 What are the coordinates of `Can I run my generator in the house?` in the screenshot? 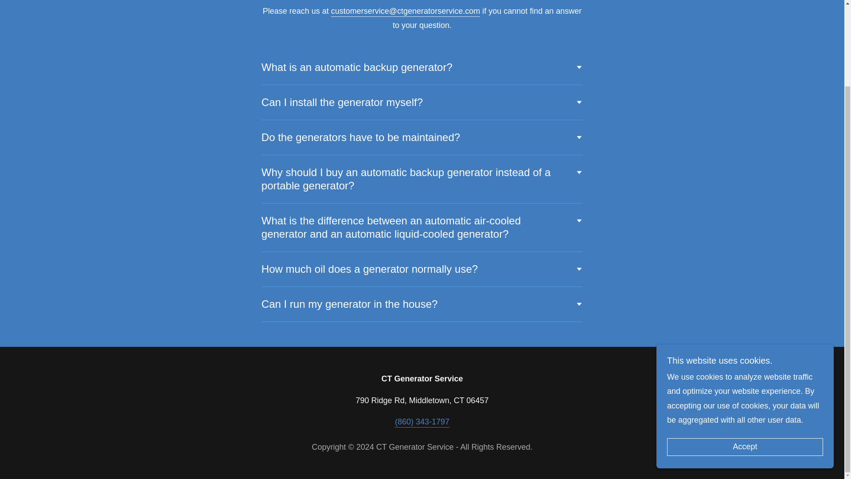 It's located at (422, 304).